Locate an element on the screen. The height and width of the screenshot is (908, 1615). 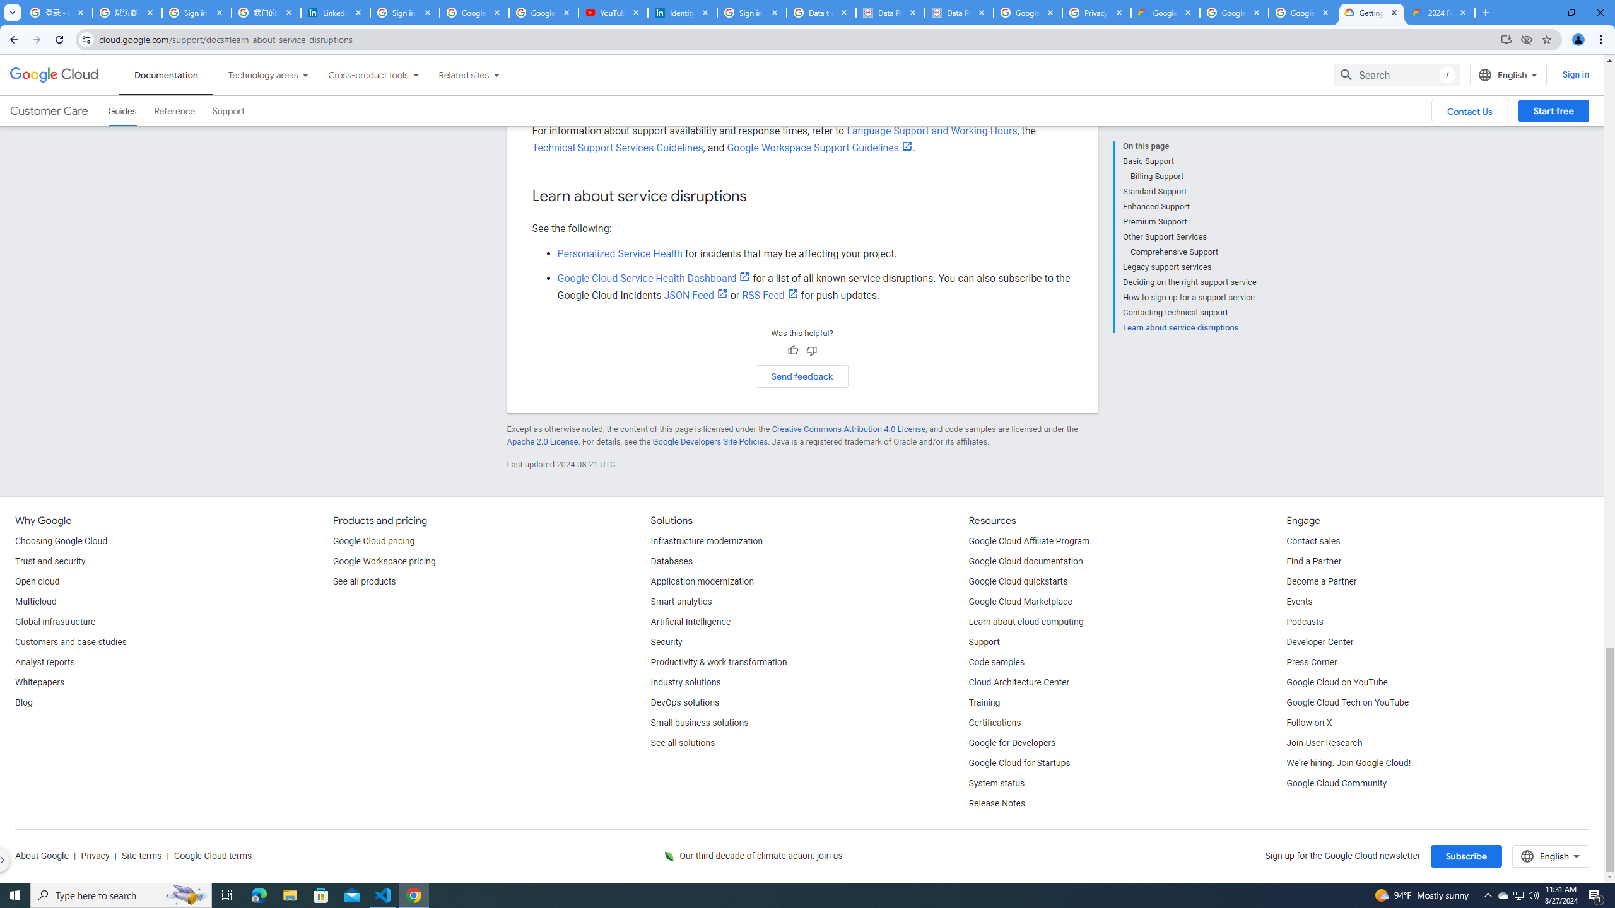
Trust and security is located at coordinates (50, 562).